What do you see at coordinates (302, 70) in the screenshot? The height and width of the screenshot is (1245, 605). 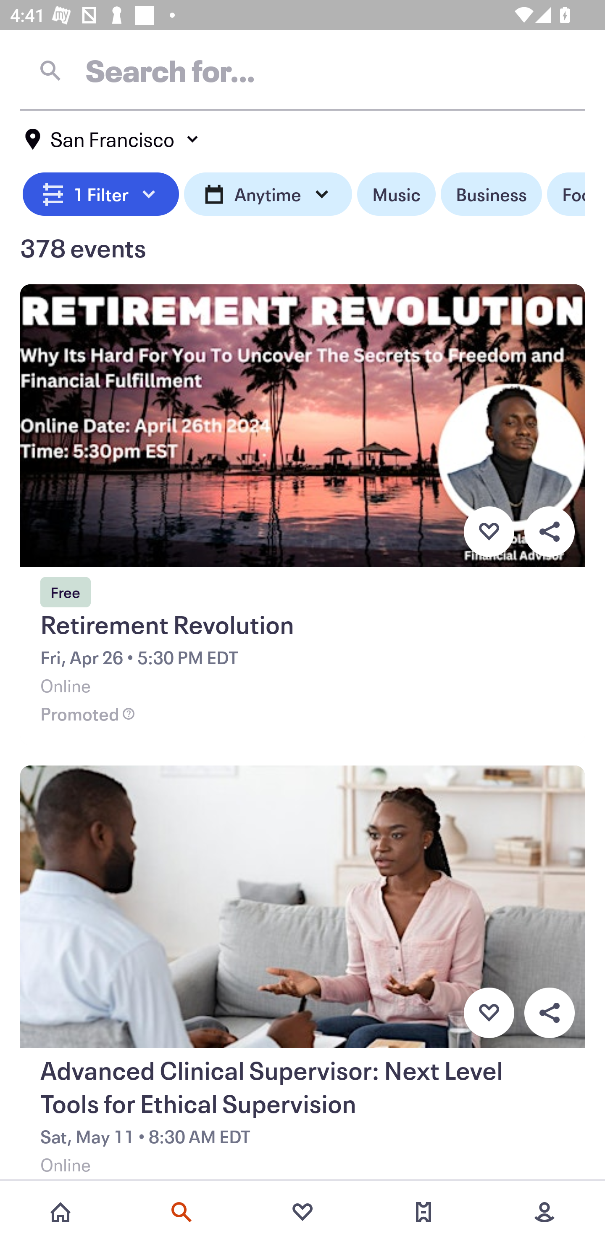 I see `Search for…` at bounding box center [302, 70].